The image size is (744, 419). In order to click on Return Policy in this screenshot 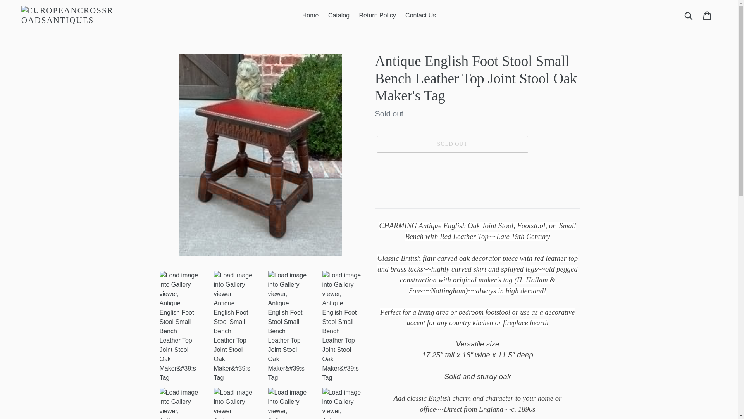, I will do `click(377, 16)`.